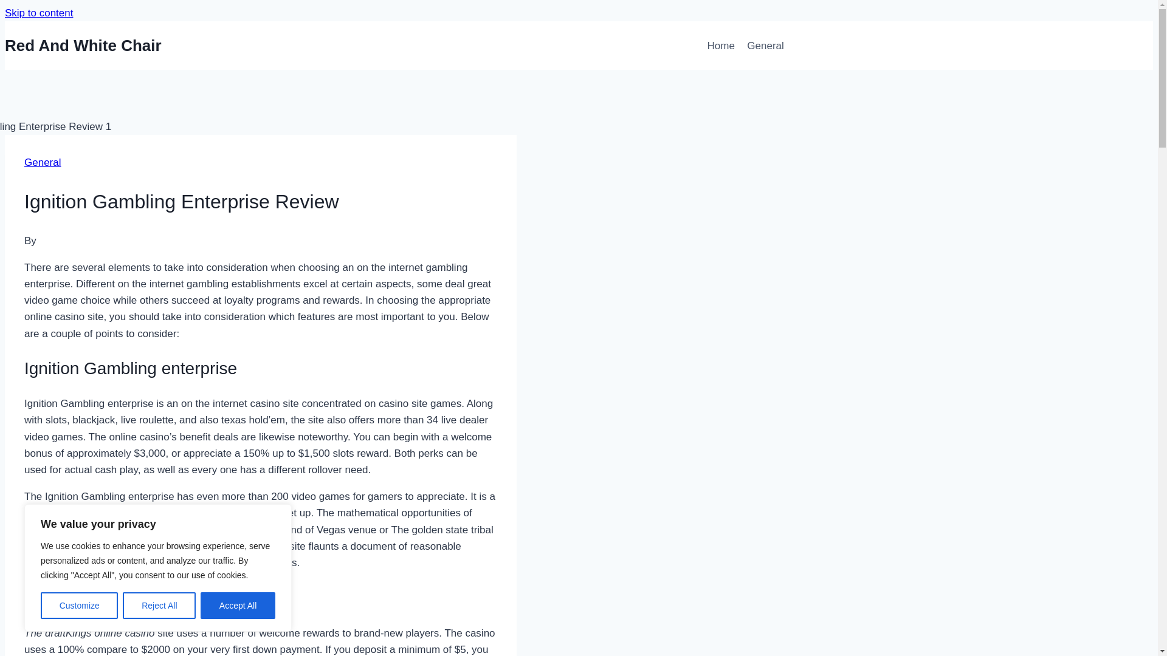  Describe the element at coordinates (43, 162) in the screenshot. I see `General` at that location.